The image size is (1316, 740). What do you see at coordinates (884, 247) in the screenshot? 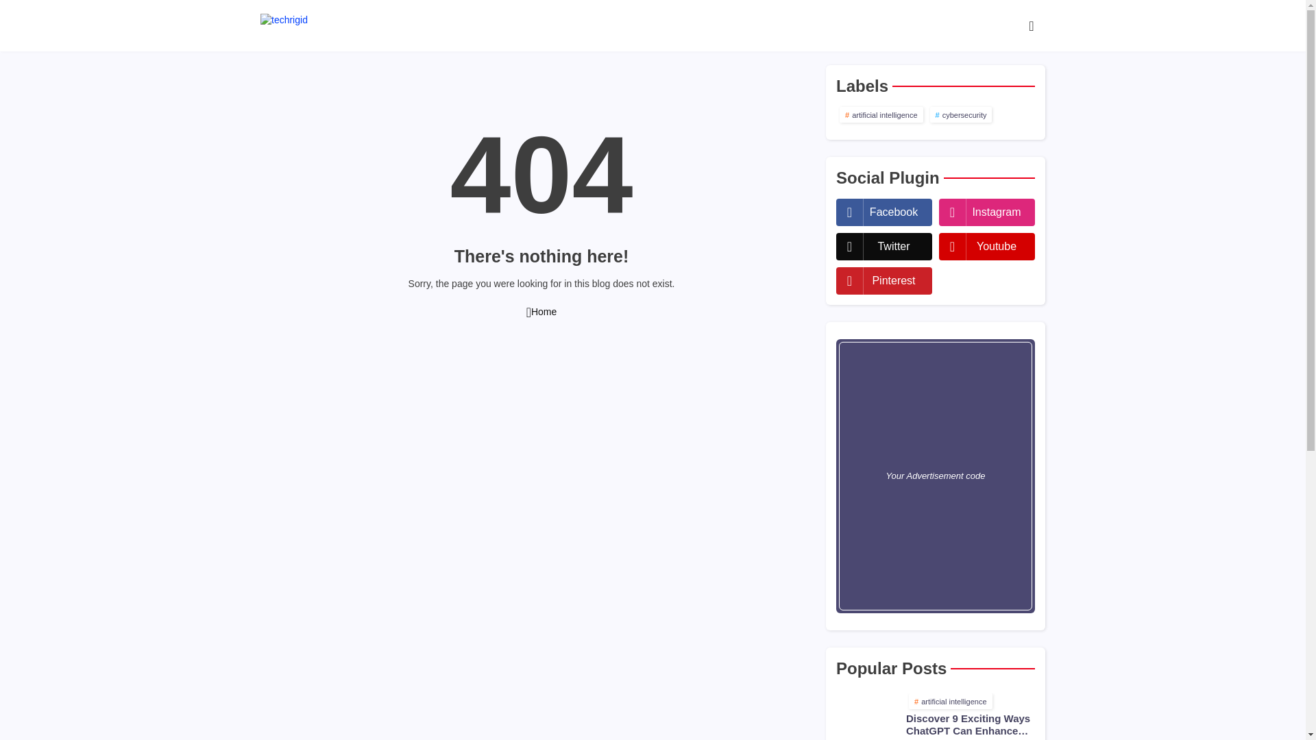
I see `Twitter` at bounding box center [884, 247].